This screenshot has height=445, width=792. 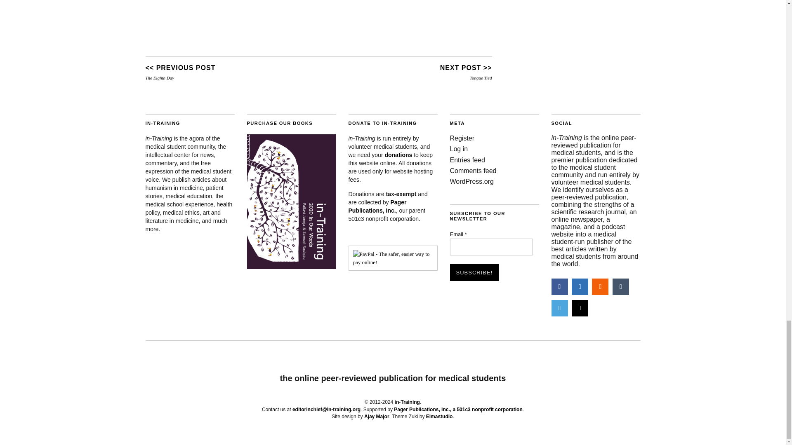 I want to click on Twitter, so click(x=559, y=308).